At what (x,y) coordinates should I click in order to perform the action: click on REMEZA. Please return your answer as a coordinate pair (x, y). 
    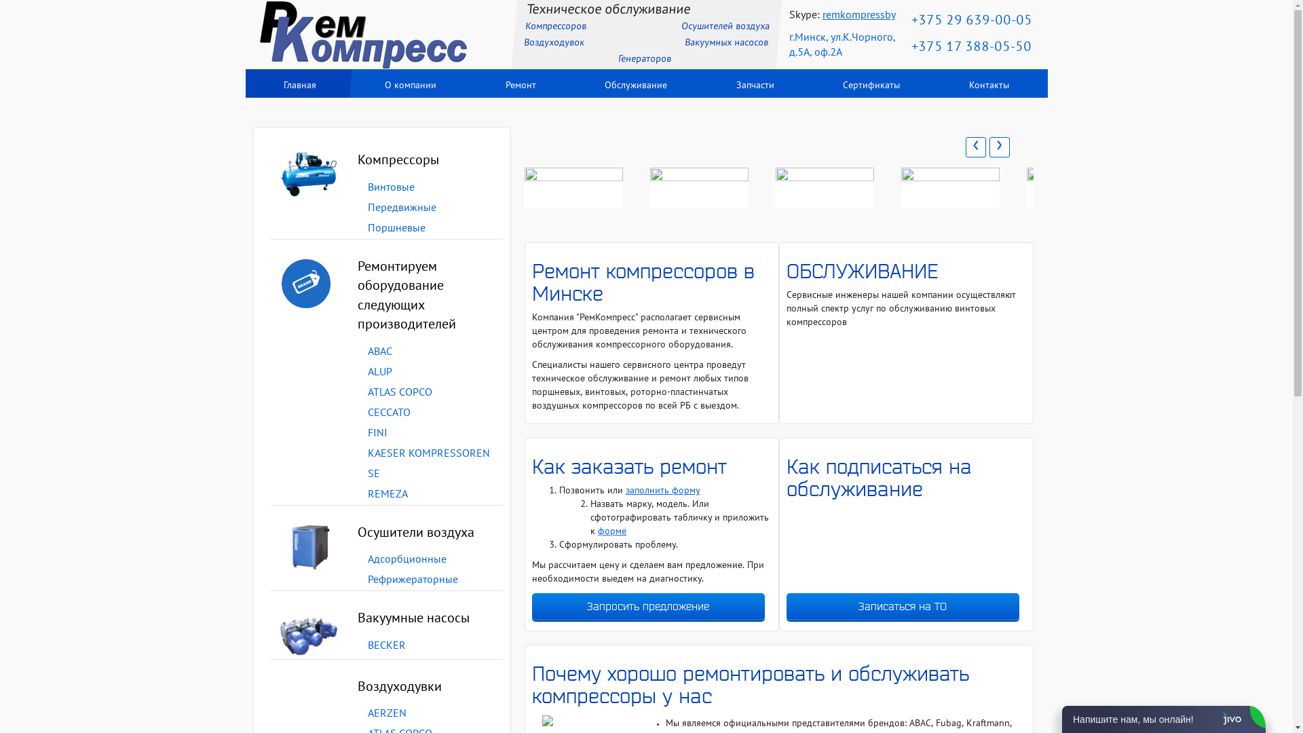
    Looking at the image, I should click on (388, 495).